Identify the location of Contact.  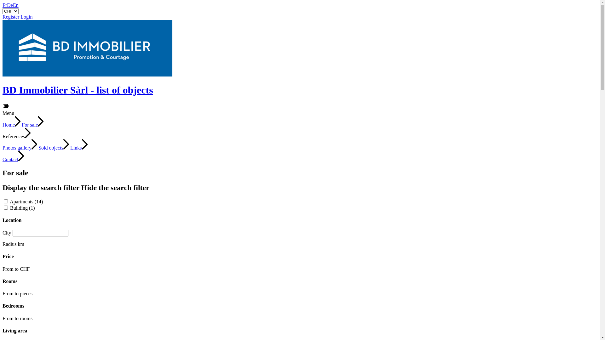
(13, 159).